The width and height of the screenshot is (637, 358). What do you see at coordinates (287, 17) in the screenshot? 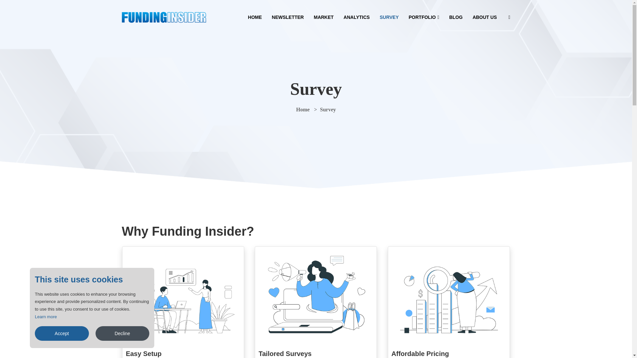
I see `NEWSLETTER` at bounding box center [287, 17].